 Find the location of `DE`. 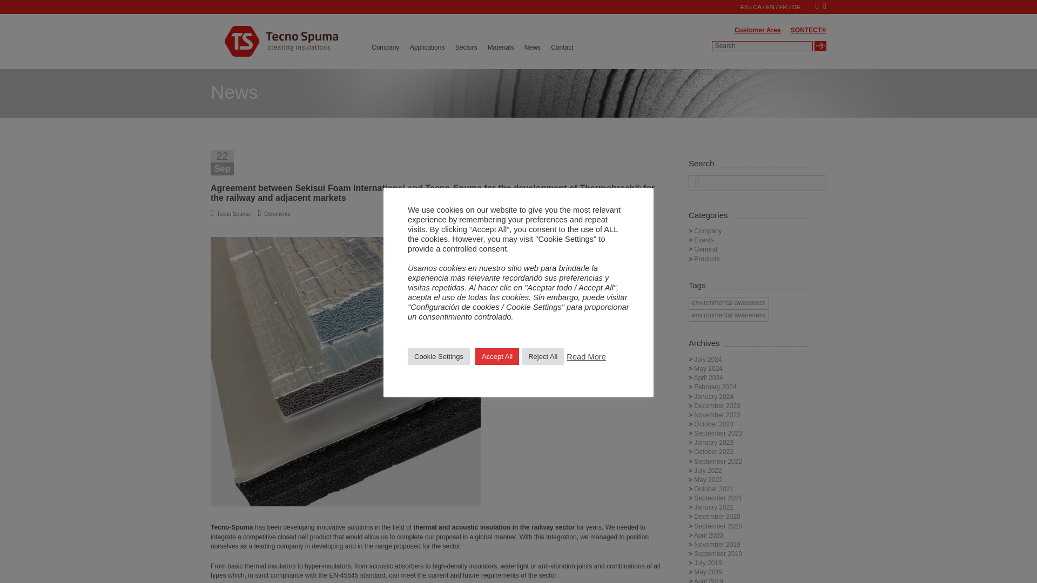

DE is located at coordinates (796, 6).